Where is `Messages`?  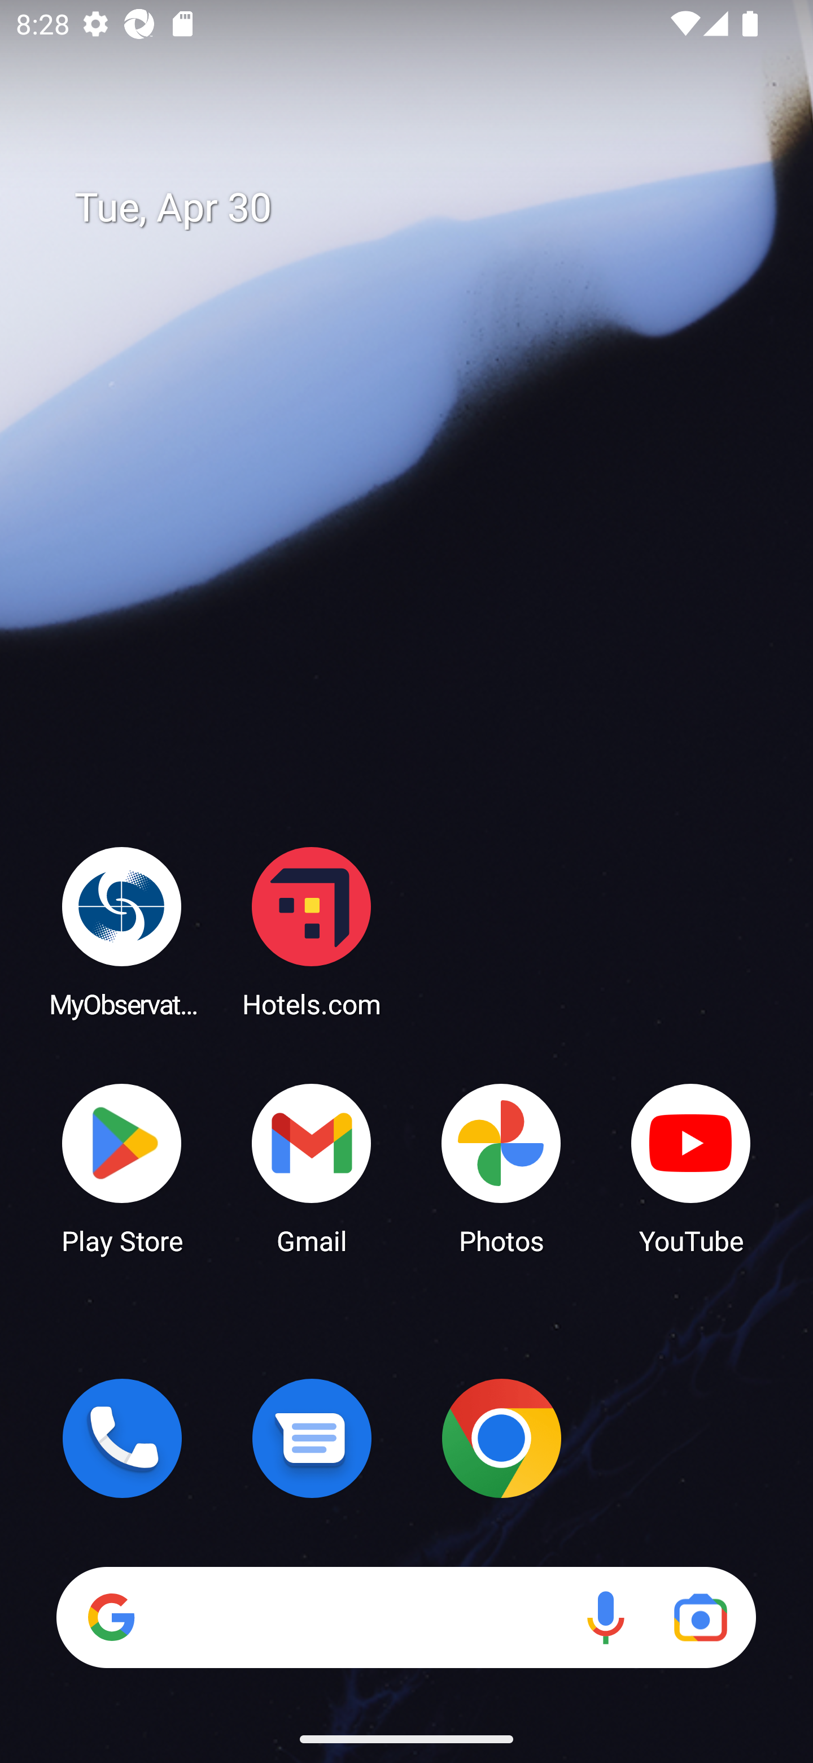
Messages is located at coordinates (312, 1438).